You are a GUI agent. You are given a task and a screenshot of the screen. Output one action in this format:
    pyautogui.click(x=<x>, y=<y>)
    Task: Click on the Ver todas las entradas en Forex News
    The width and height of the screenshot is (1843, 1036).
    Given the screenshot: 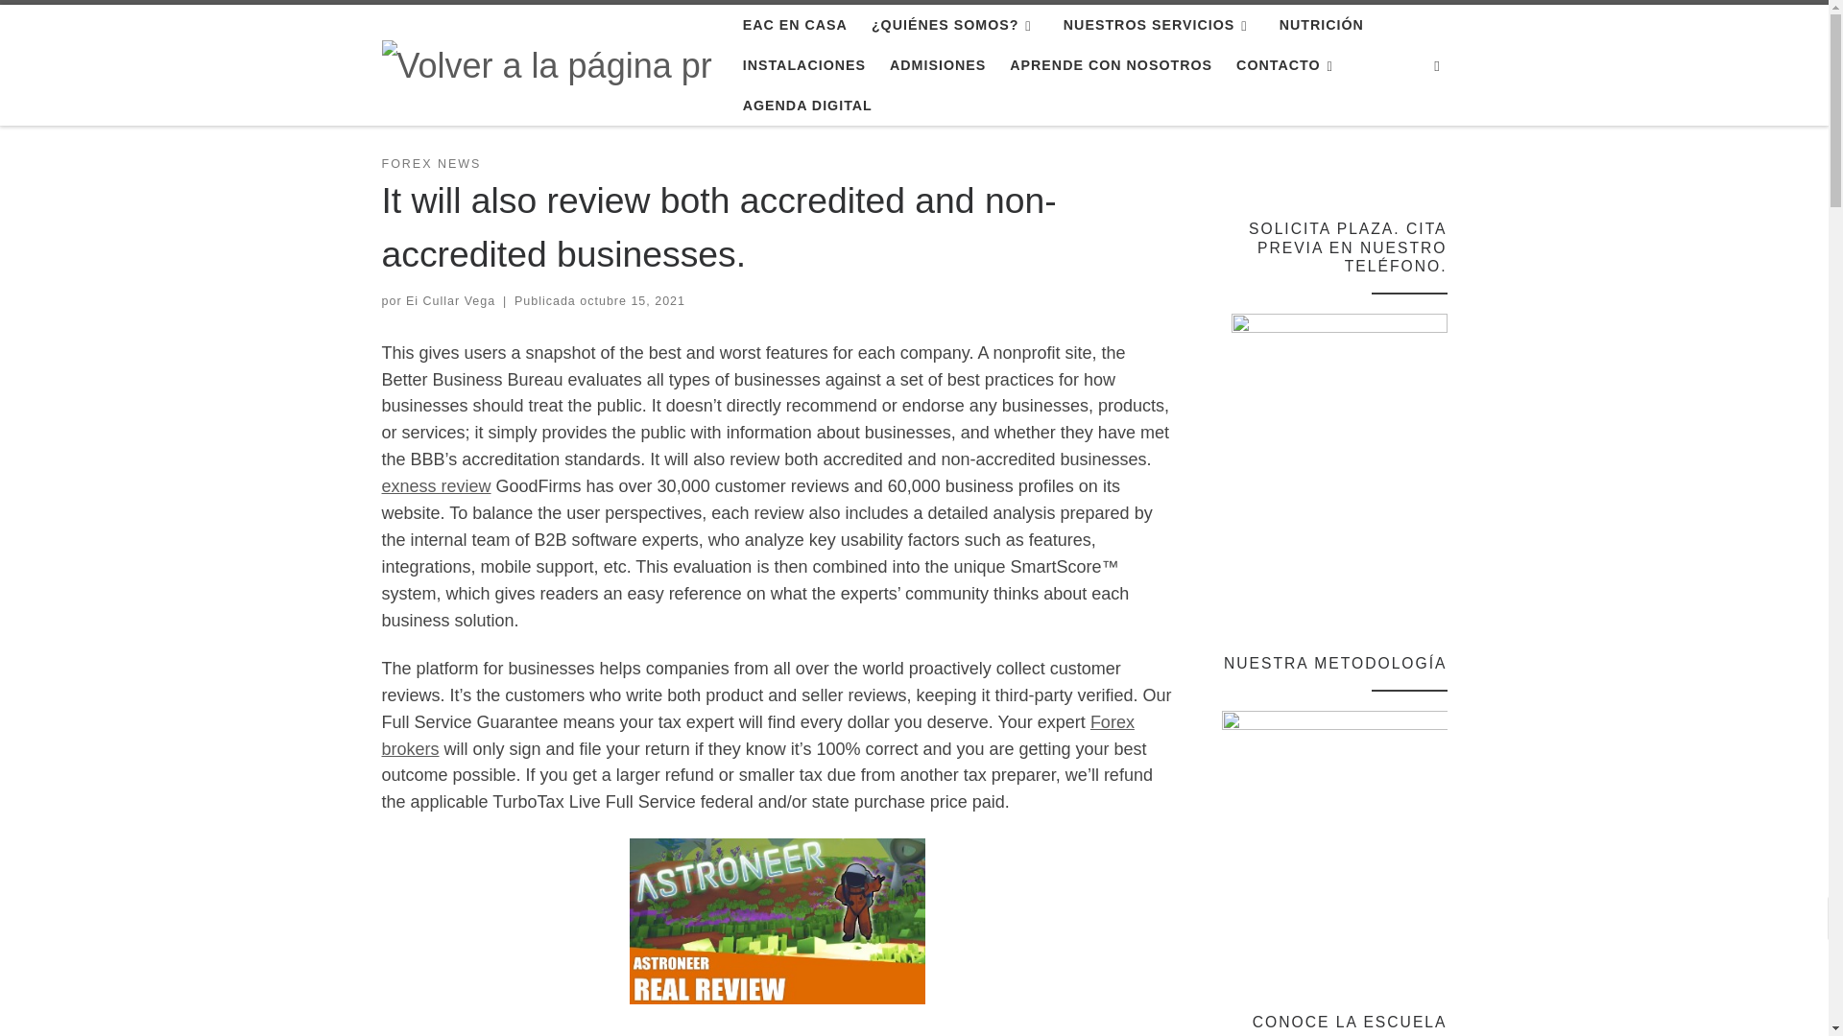 What is the action you would take?
    pyautogui.click(x=431, y=165)
    